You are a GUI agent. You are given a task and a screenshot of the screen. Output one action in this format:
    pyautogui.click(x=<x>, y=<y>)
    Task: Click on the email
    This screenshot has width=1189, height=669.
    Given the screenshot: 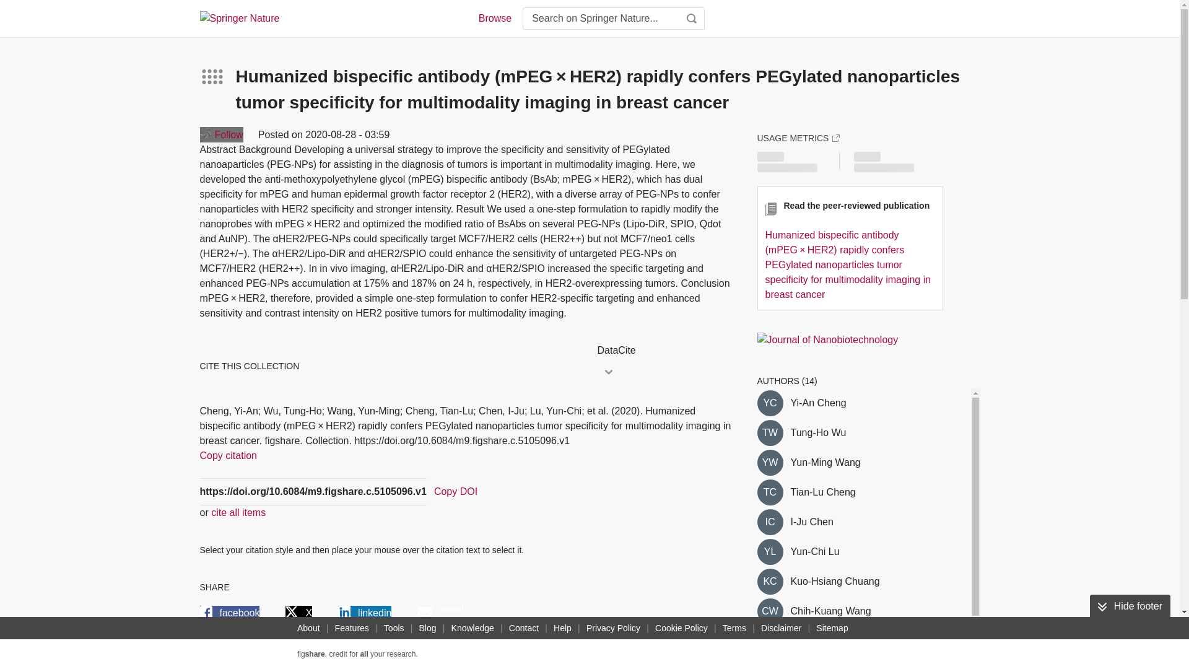 What is the action you would take?
    pyautogui.click(x=440, y=613)
    